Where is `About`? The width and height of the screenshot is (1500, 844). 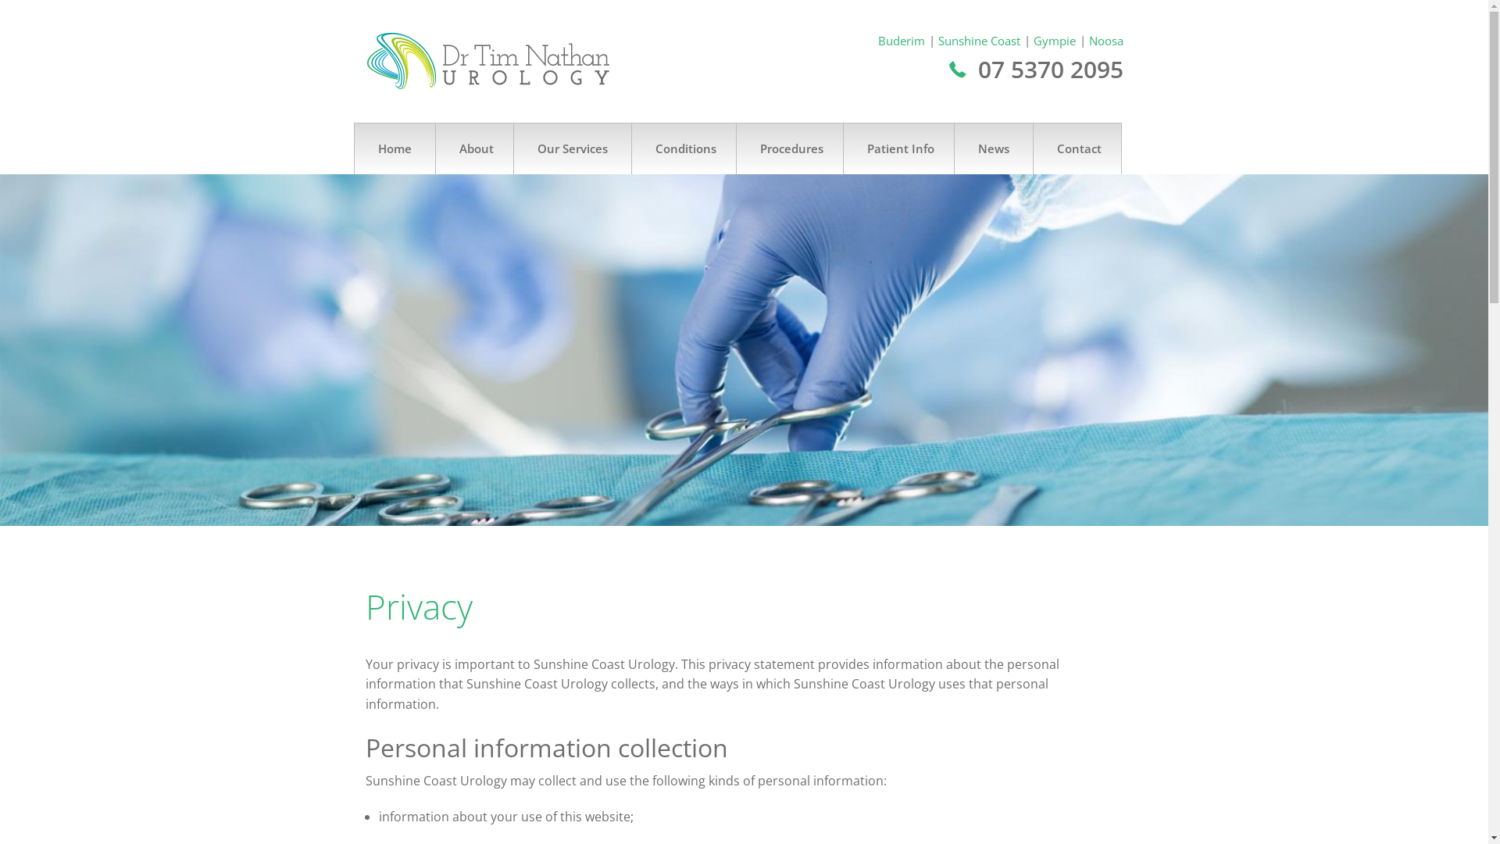
About is located at coordinates (473, 148).